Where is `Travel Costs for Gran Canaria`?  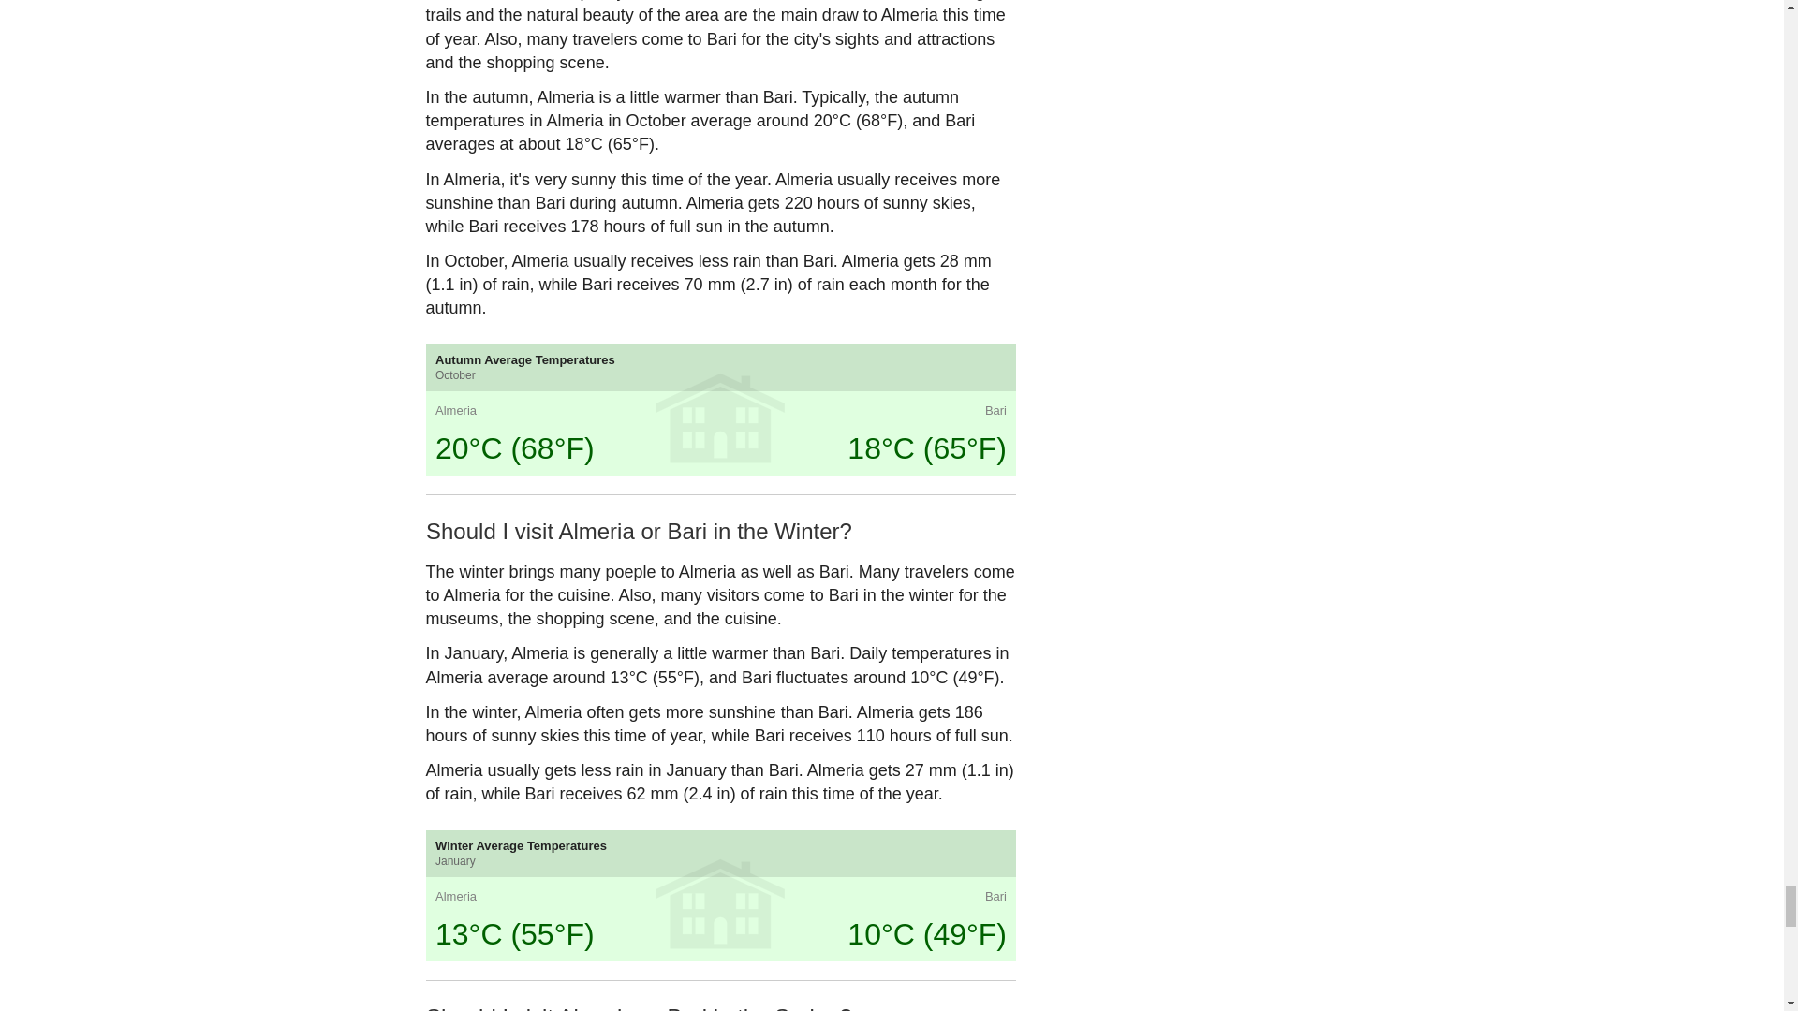
Travel Costs for Gran Canaria is located at coordinates (494, 537).